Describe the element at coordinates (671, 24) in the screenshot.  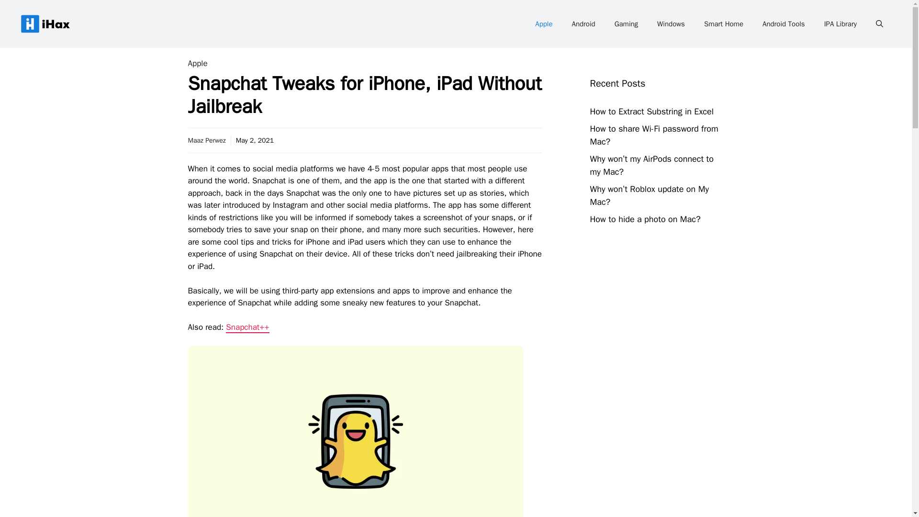
I see `Windows` at that location.